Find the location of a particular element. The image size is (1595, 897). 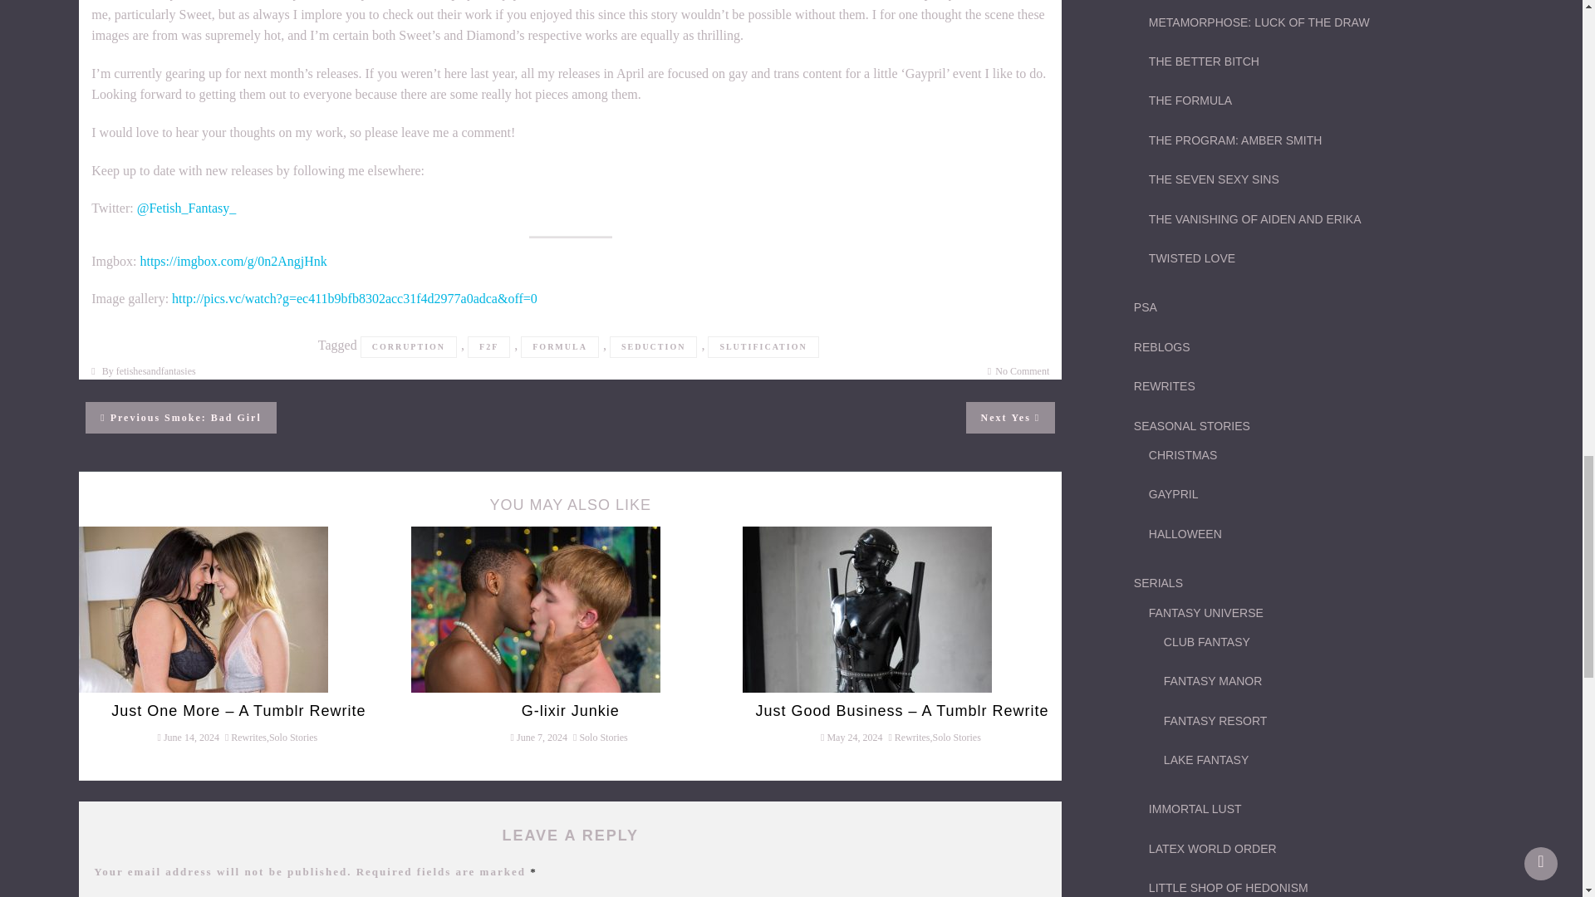

SLUTIFICATION is located at coordinates (181, 417).